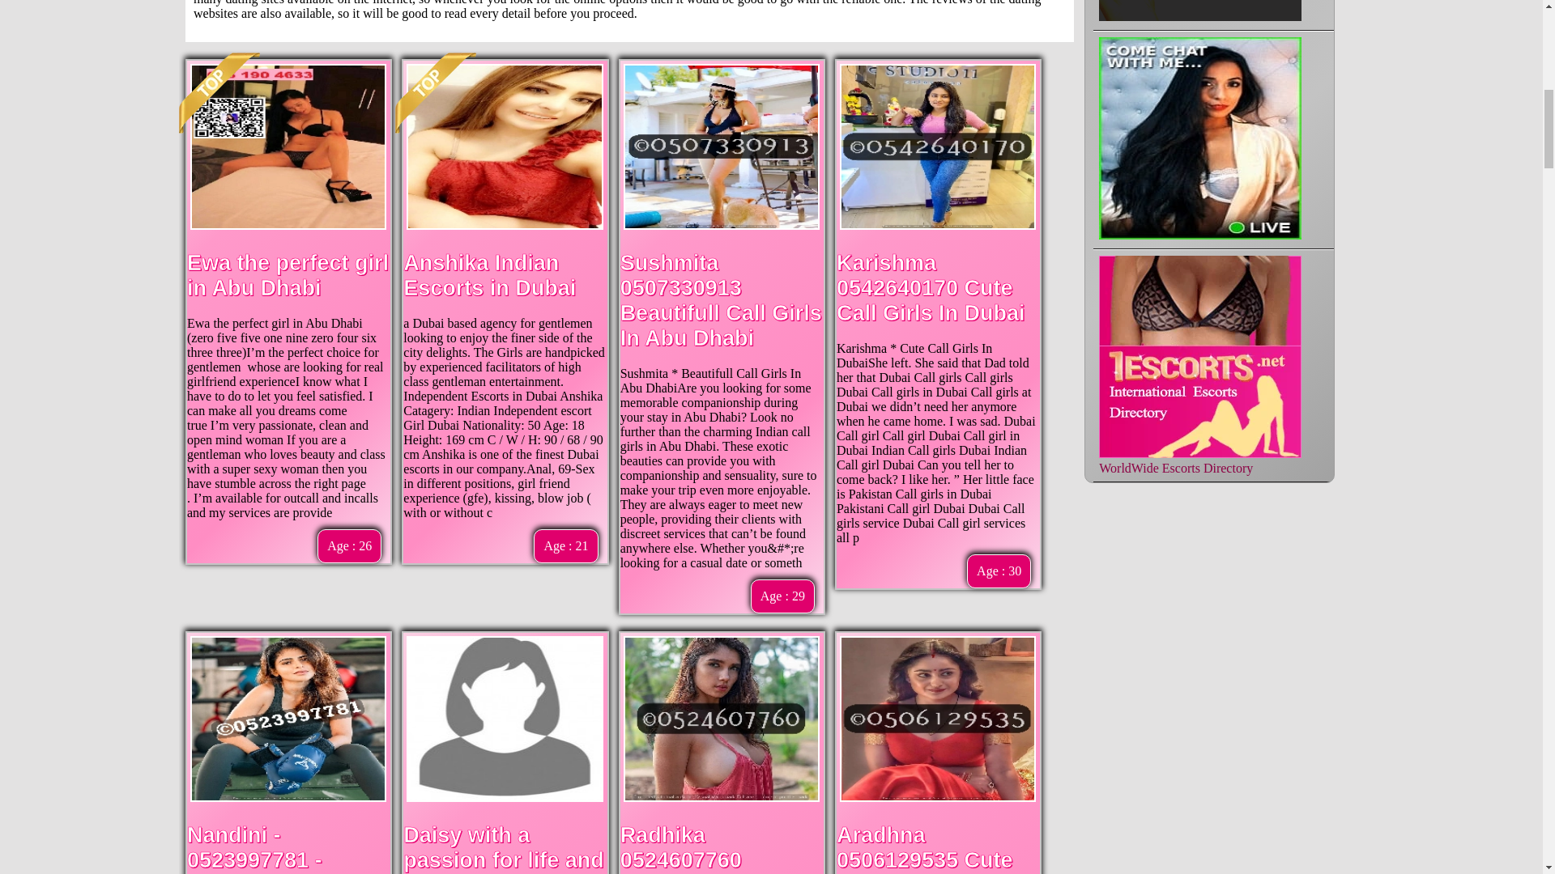 The height and width of the screenshot is (874, 1555). What do you see at coordinates (721, 848) in the screenshot?
I see `Radhika 0524607760 Beautifull Call Girls In Sharjah` at bounding box center [721, 848].